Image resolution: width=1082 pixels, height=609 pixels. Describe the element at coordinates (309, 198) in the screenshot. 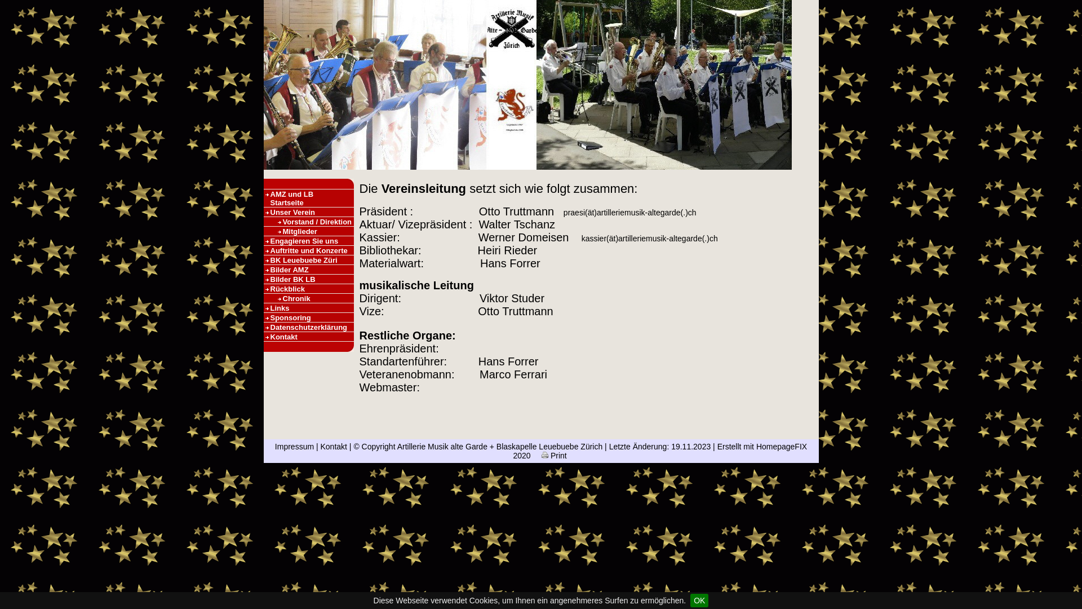

I see `AMZ und LB Startseite` at that location.